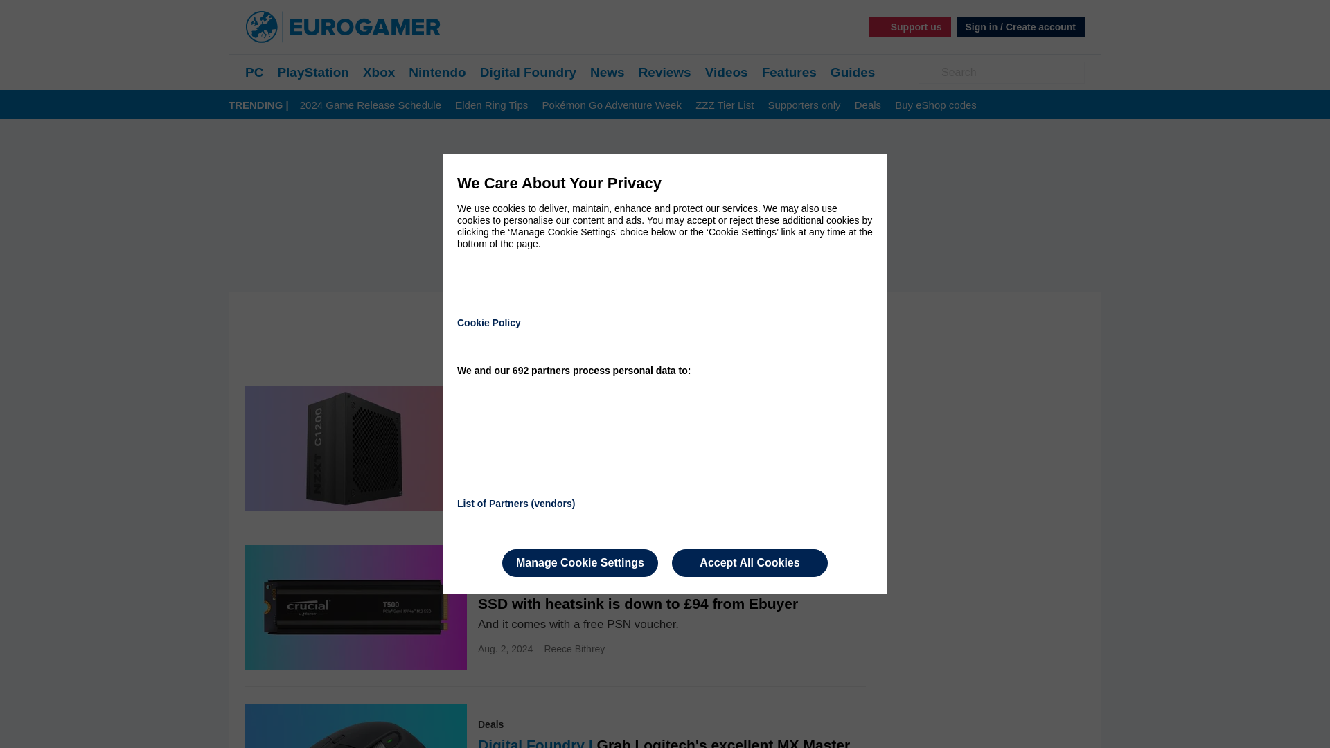 The image size is (1330, 748). I want to click on Features, so click(789, 72).